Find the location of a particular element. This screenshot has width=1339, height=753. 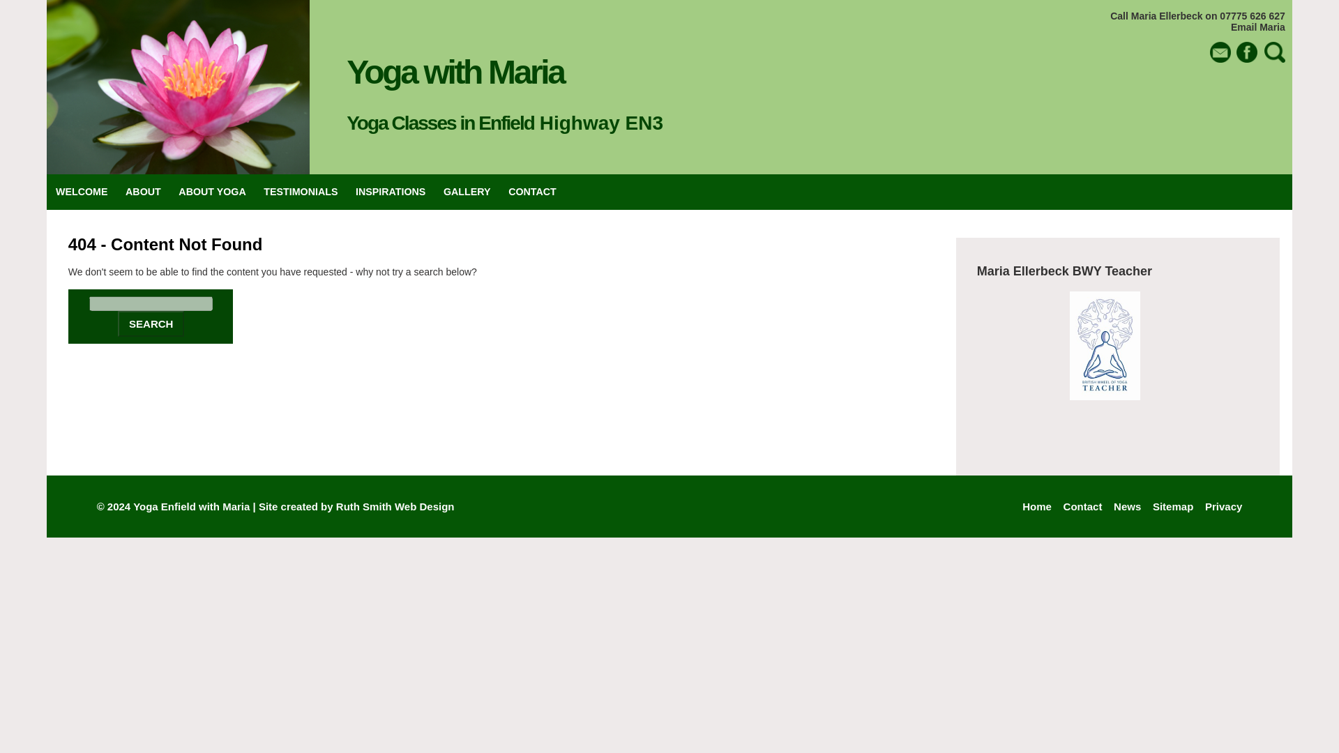

Email Maria is located at coordinates (1258, 27).